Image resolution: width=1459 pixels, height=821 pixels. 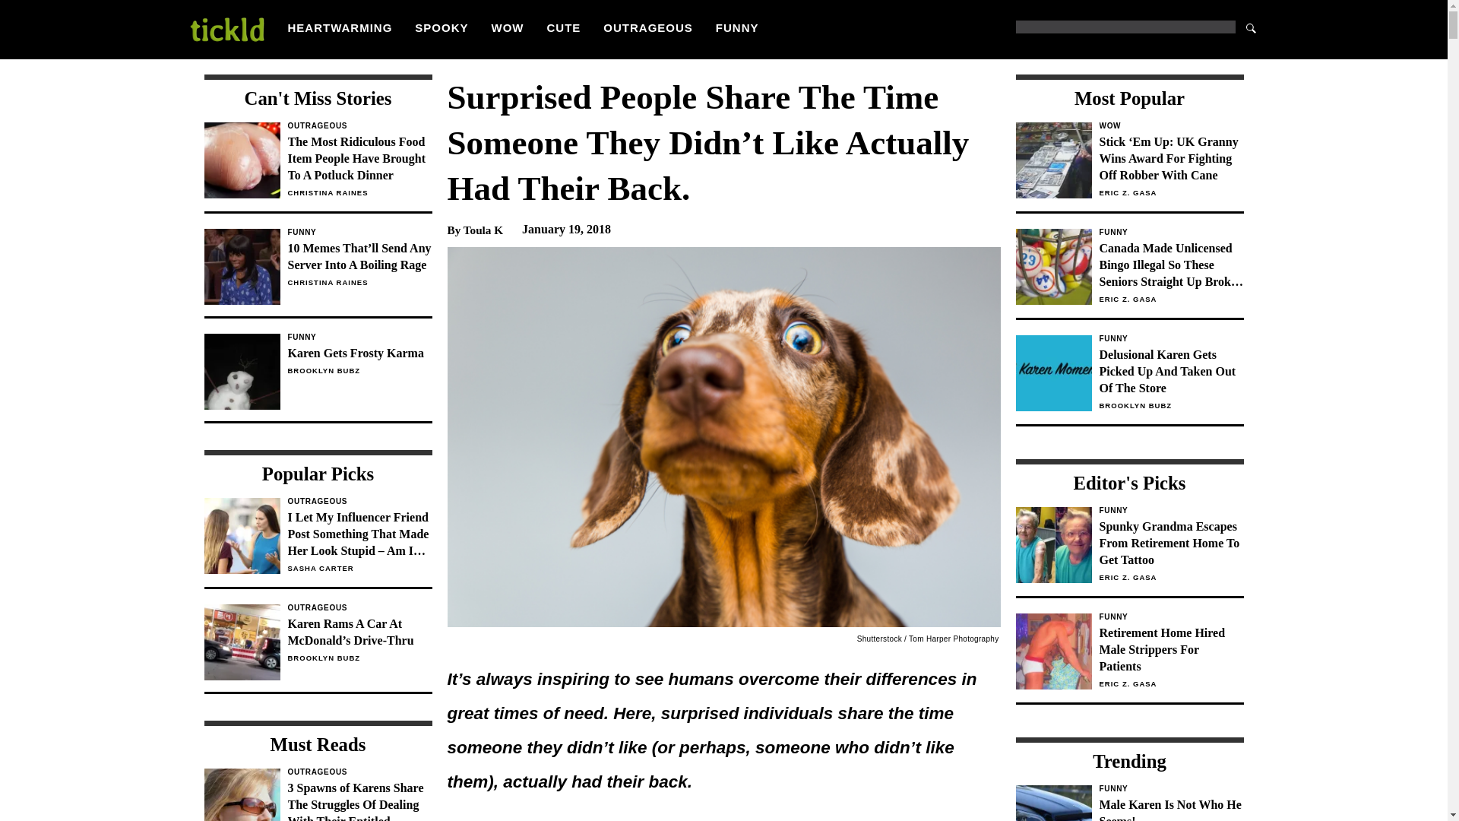 What do you see at coordinates (1170, 789) in the screenshot?
I see `Funny` at bounding box center [1170, 789].